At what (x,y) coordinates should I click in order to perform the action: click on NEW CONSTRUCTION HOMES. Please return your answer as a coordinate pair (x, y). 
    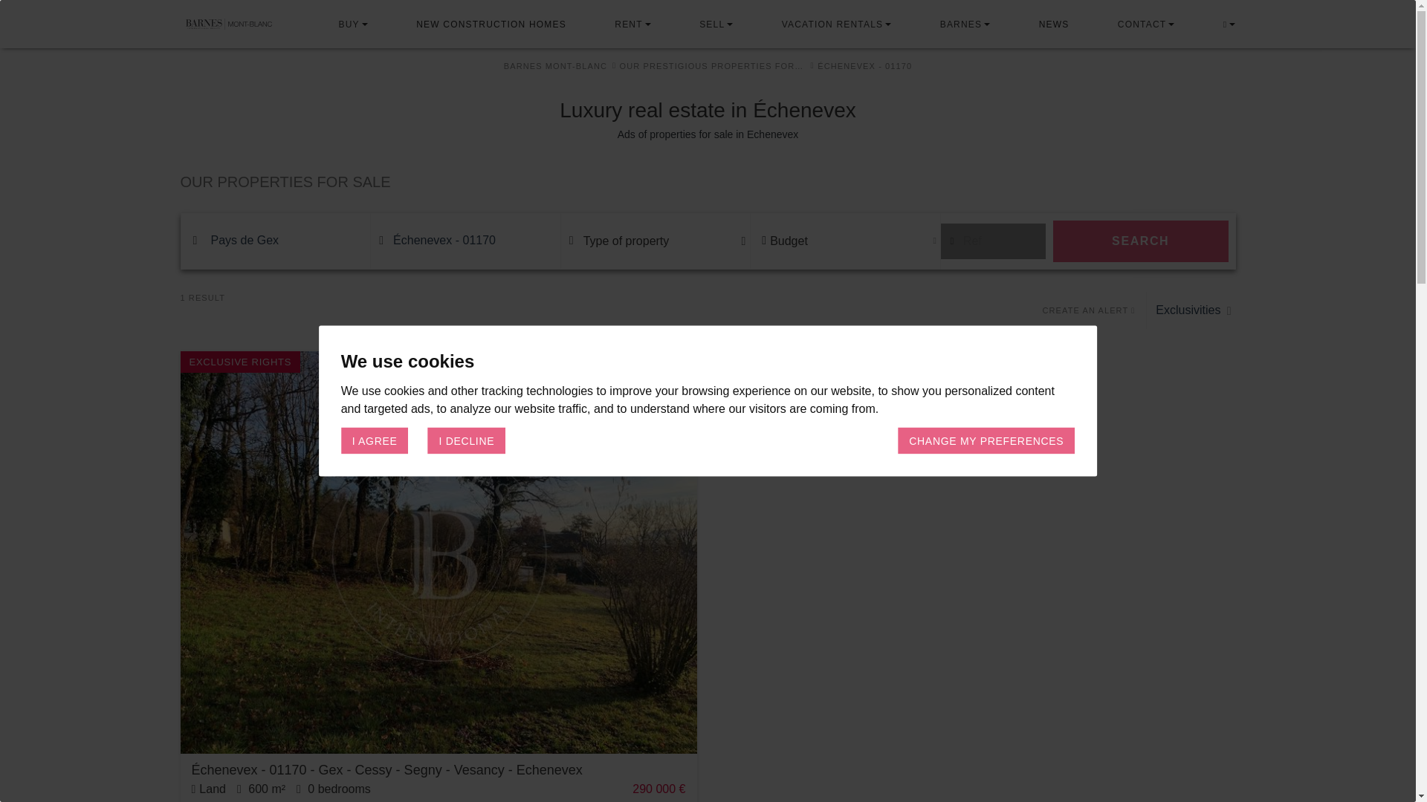
    Looking at the image, I should click on (491, 24).